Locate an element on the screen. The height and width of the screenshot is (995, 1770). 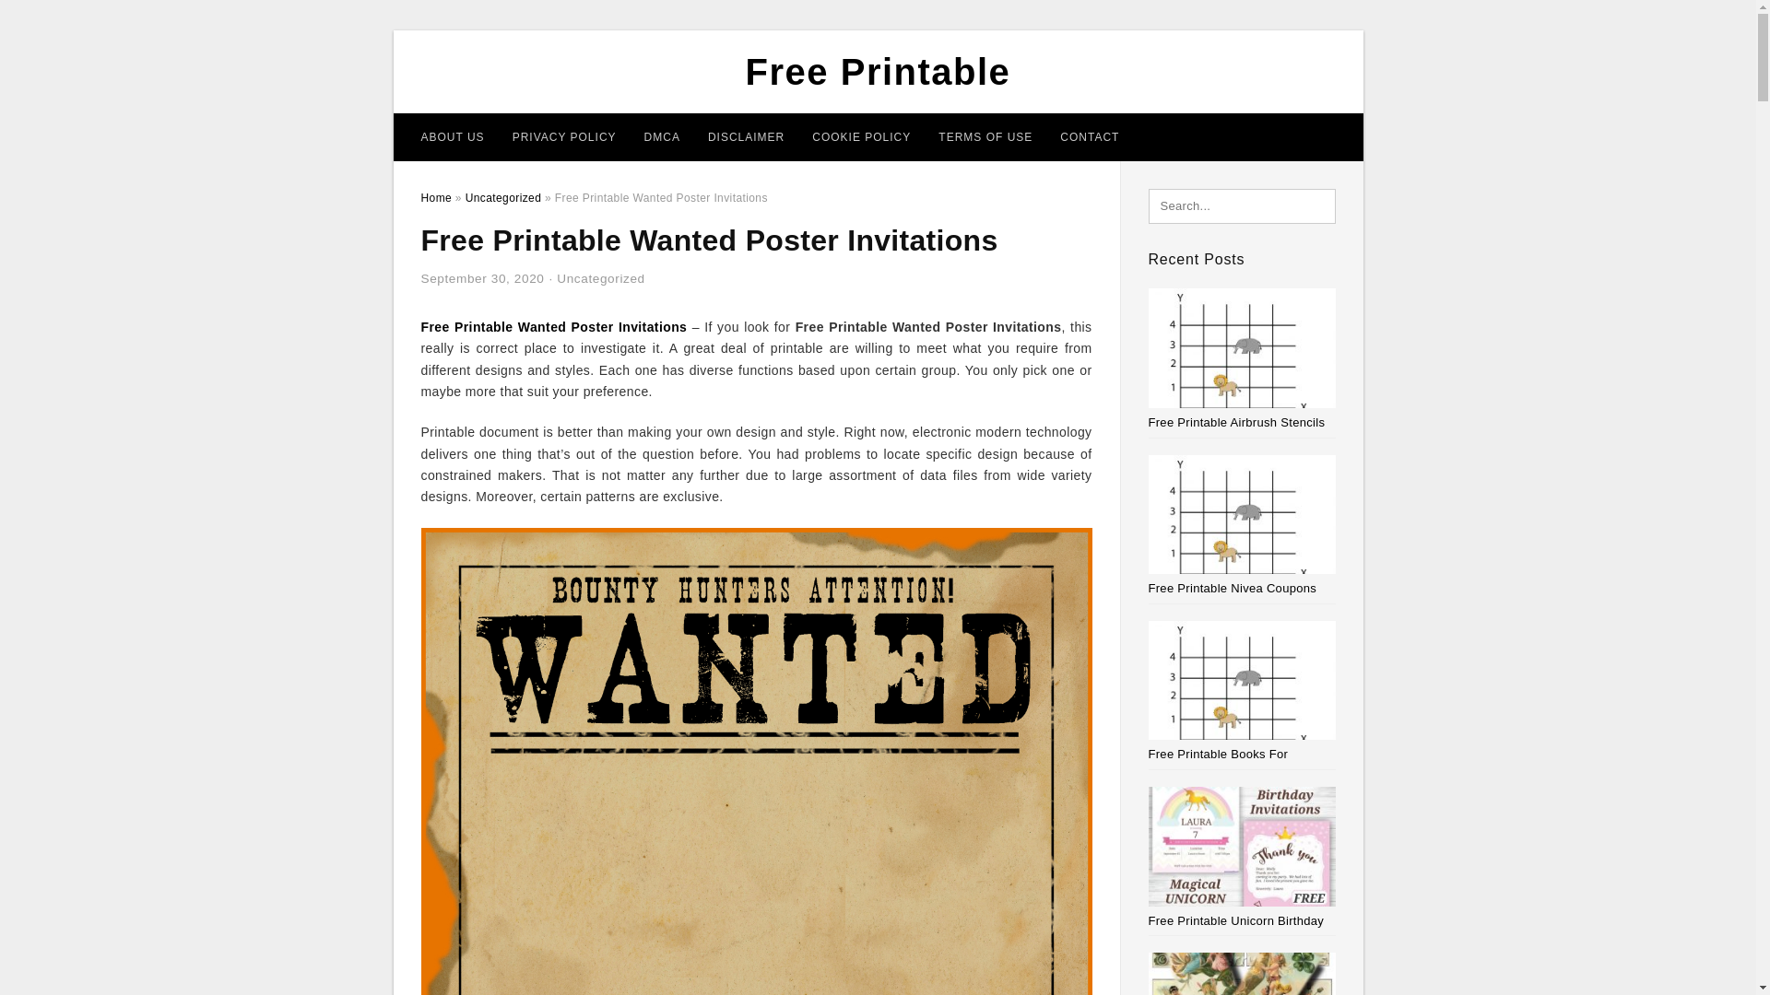
Home is located at coordinates (435, 198).